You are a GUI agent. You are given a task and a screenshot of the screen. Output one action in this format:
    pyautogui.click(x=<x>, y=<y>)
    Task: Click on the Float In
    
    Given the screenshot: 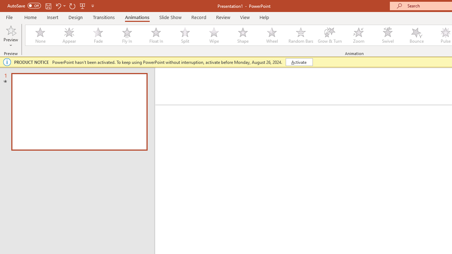 What is the action you would take?
    pyautogui.click(x=156, y=35)
    